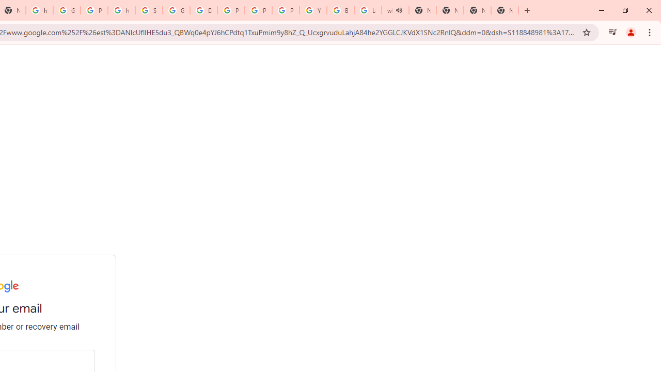  What do you see at coordinates (477, 10) in the screenshot?
I see `New Tab` at bounding box center [477, 10].